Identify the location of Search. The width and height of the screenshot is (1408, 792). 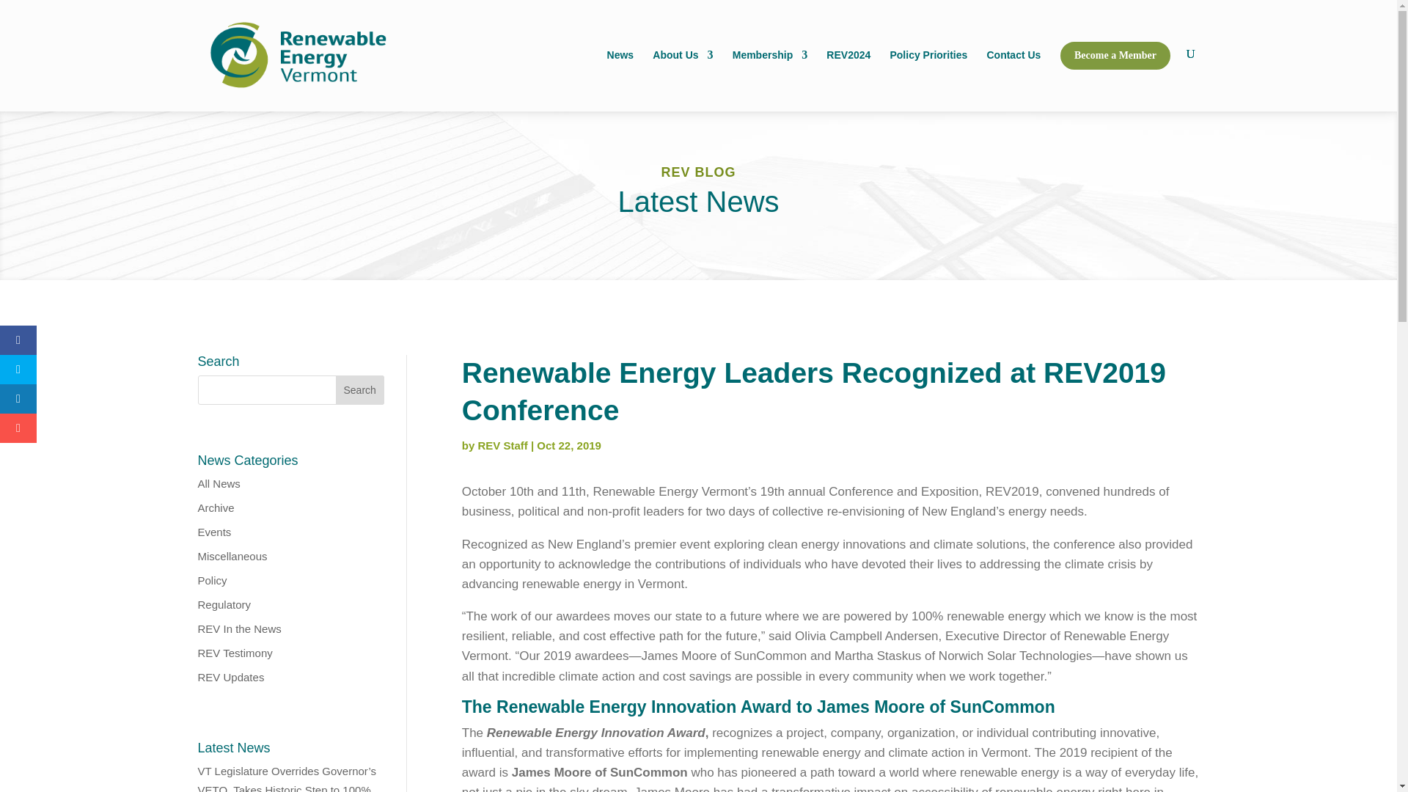
(360, 389).